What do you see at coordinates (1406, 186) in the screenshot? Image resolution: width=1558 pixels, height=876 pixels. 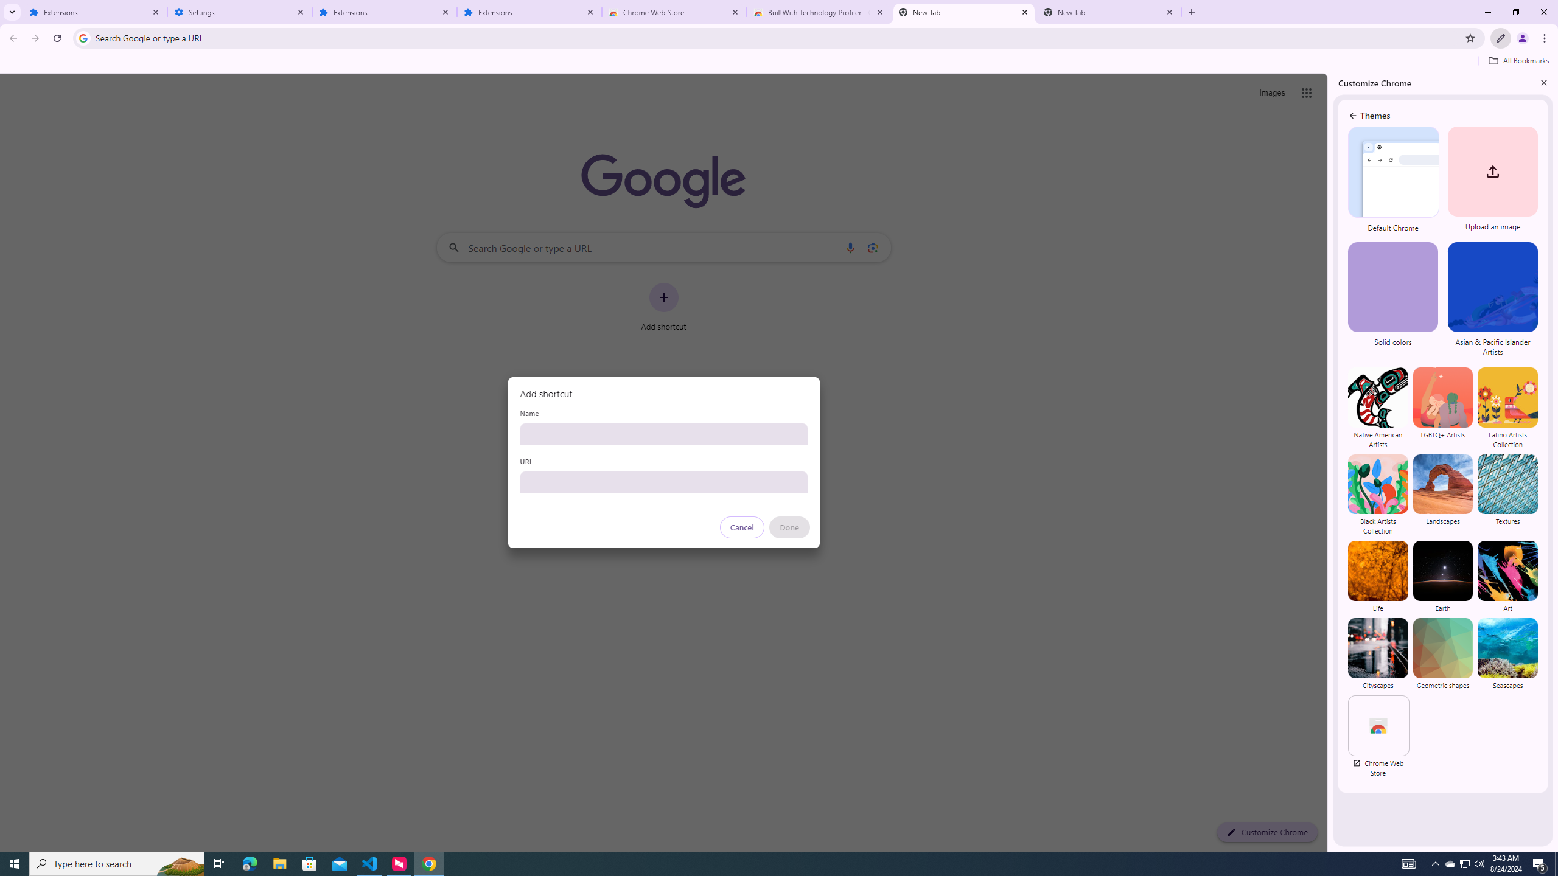 I see `AutomationID: cornerNewTabPage` at bounding box center [1406, 186].